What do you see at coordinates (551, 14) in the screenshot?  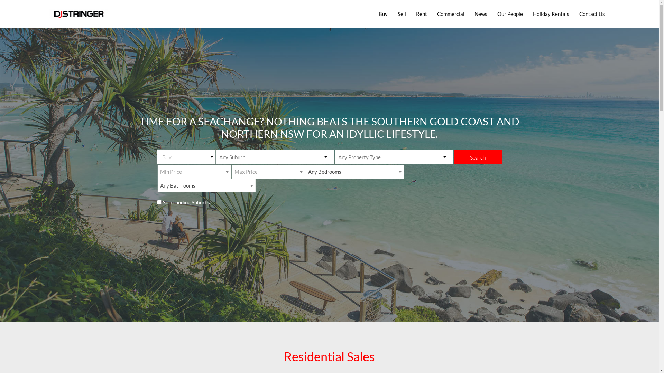 I see `Holiday Rentals` at bounding box center [551, 14].